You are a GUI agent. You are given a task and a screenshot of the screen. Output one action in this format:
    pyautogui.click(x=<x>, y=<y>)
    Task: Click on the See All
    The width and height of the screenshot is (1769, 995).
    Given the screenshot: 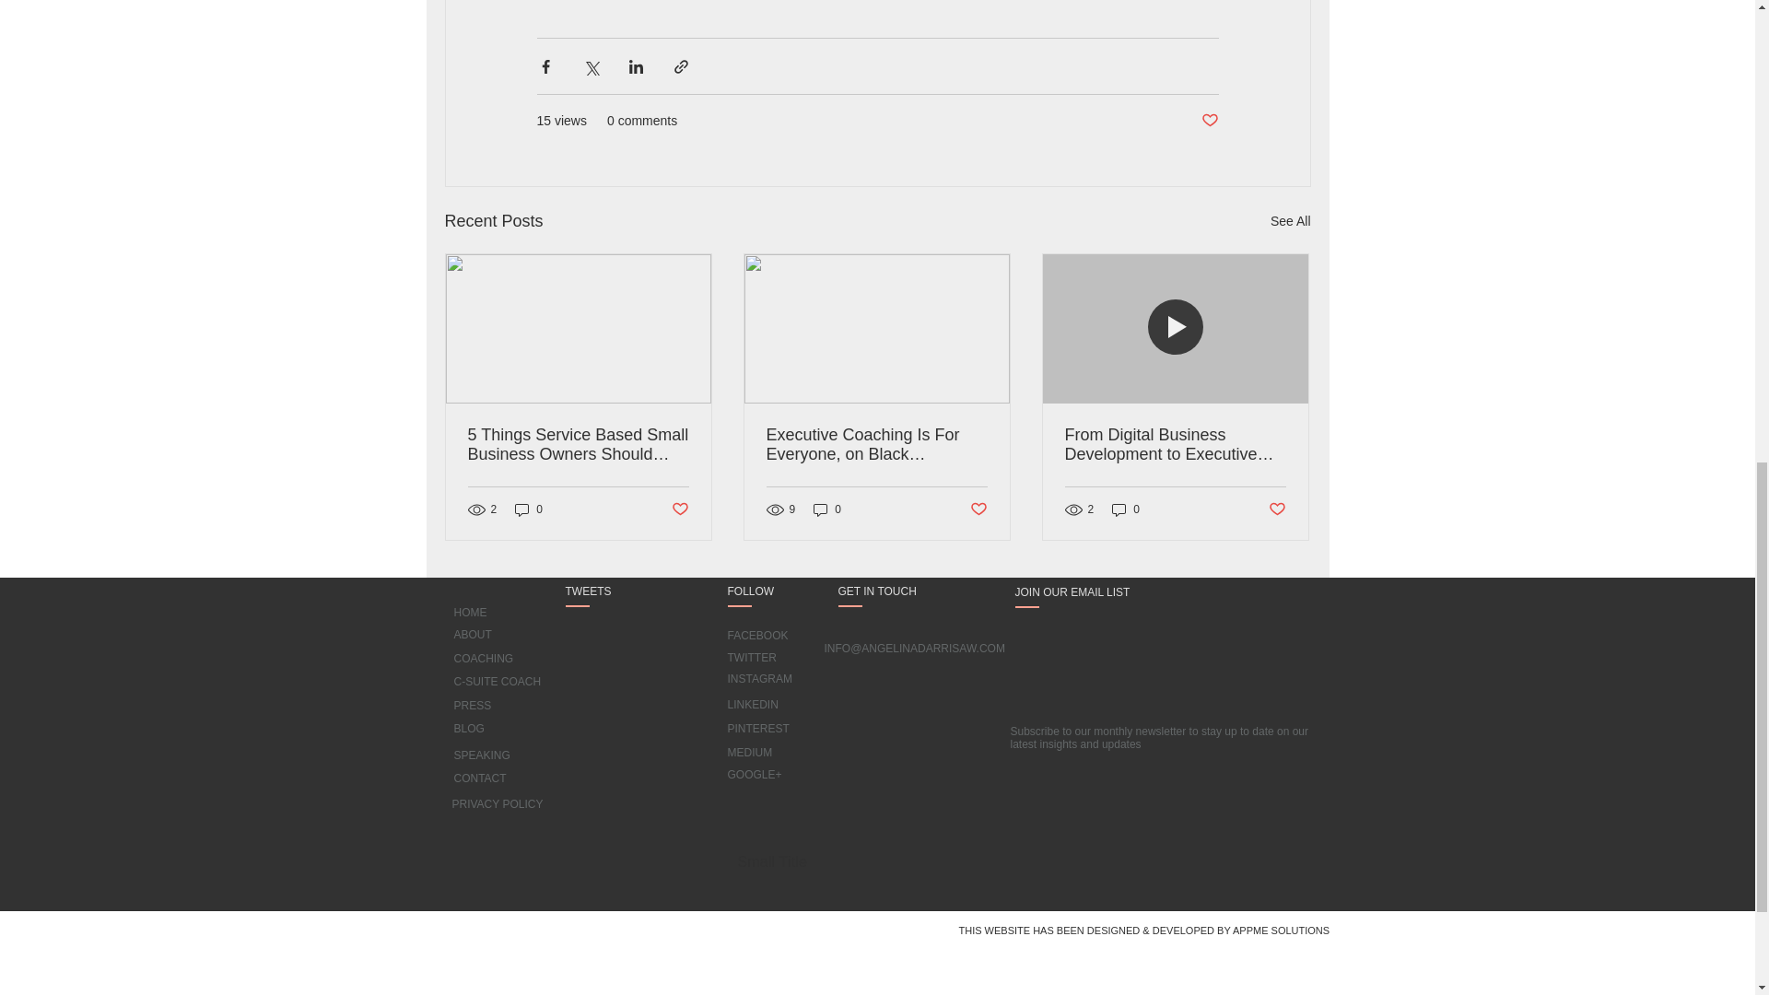 What is the action you would take?
    pyautogui.click(x=1290, y=221)
    